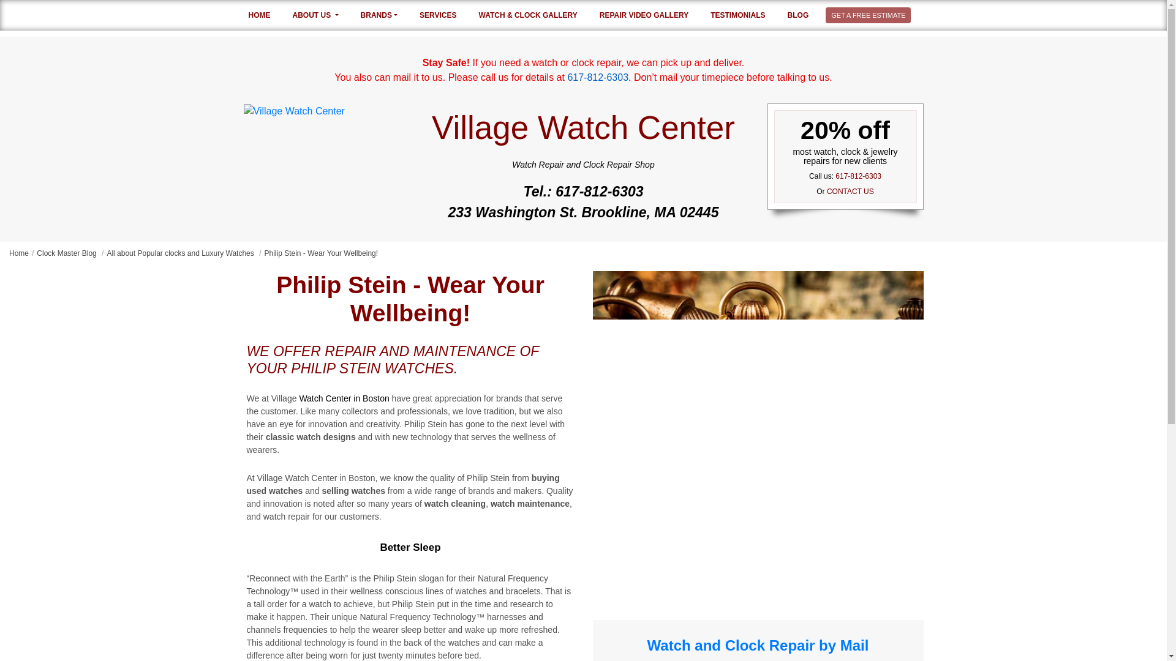 This screenshot has height=661, width=1176. What do you see at coordinates (650, 15) in the screenshot?
I see `Repair Video Gallery` at bounding box center [650, 15].